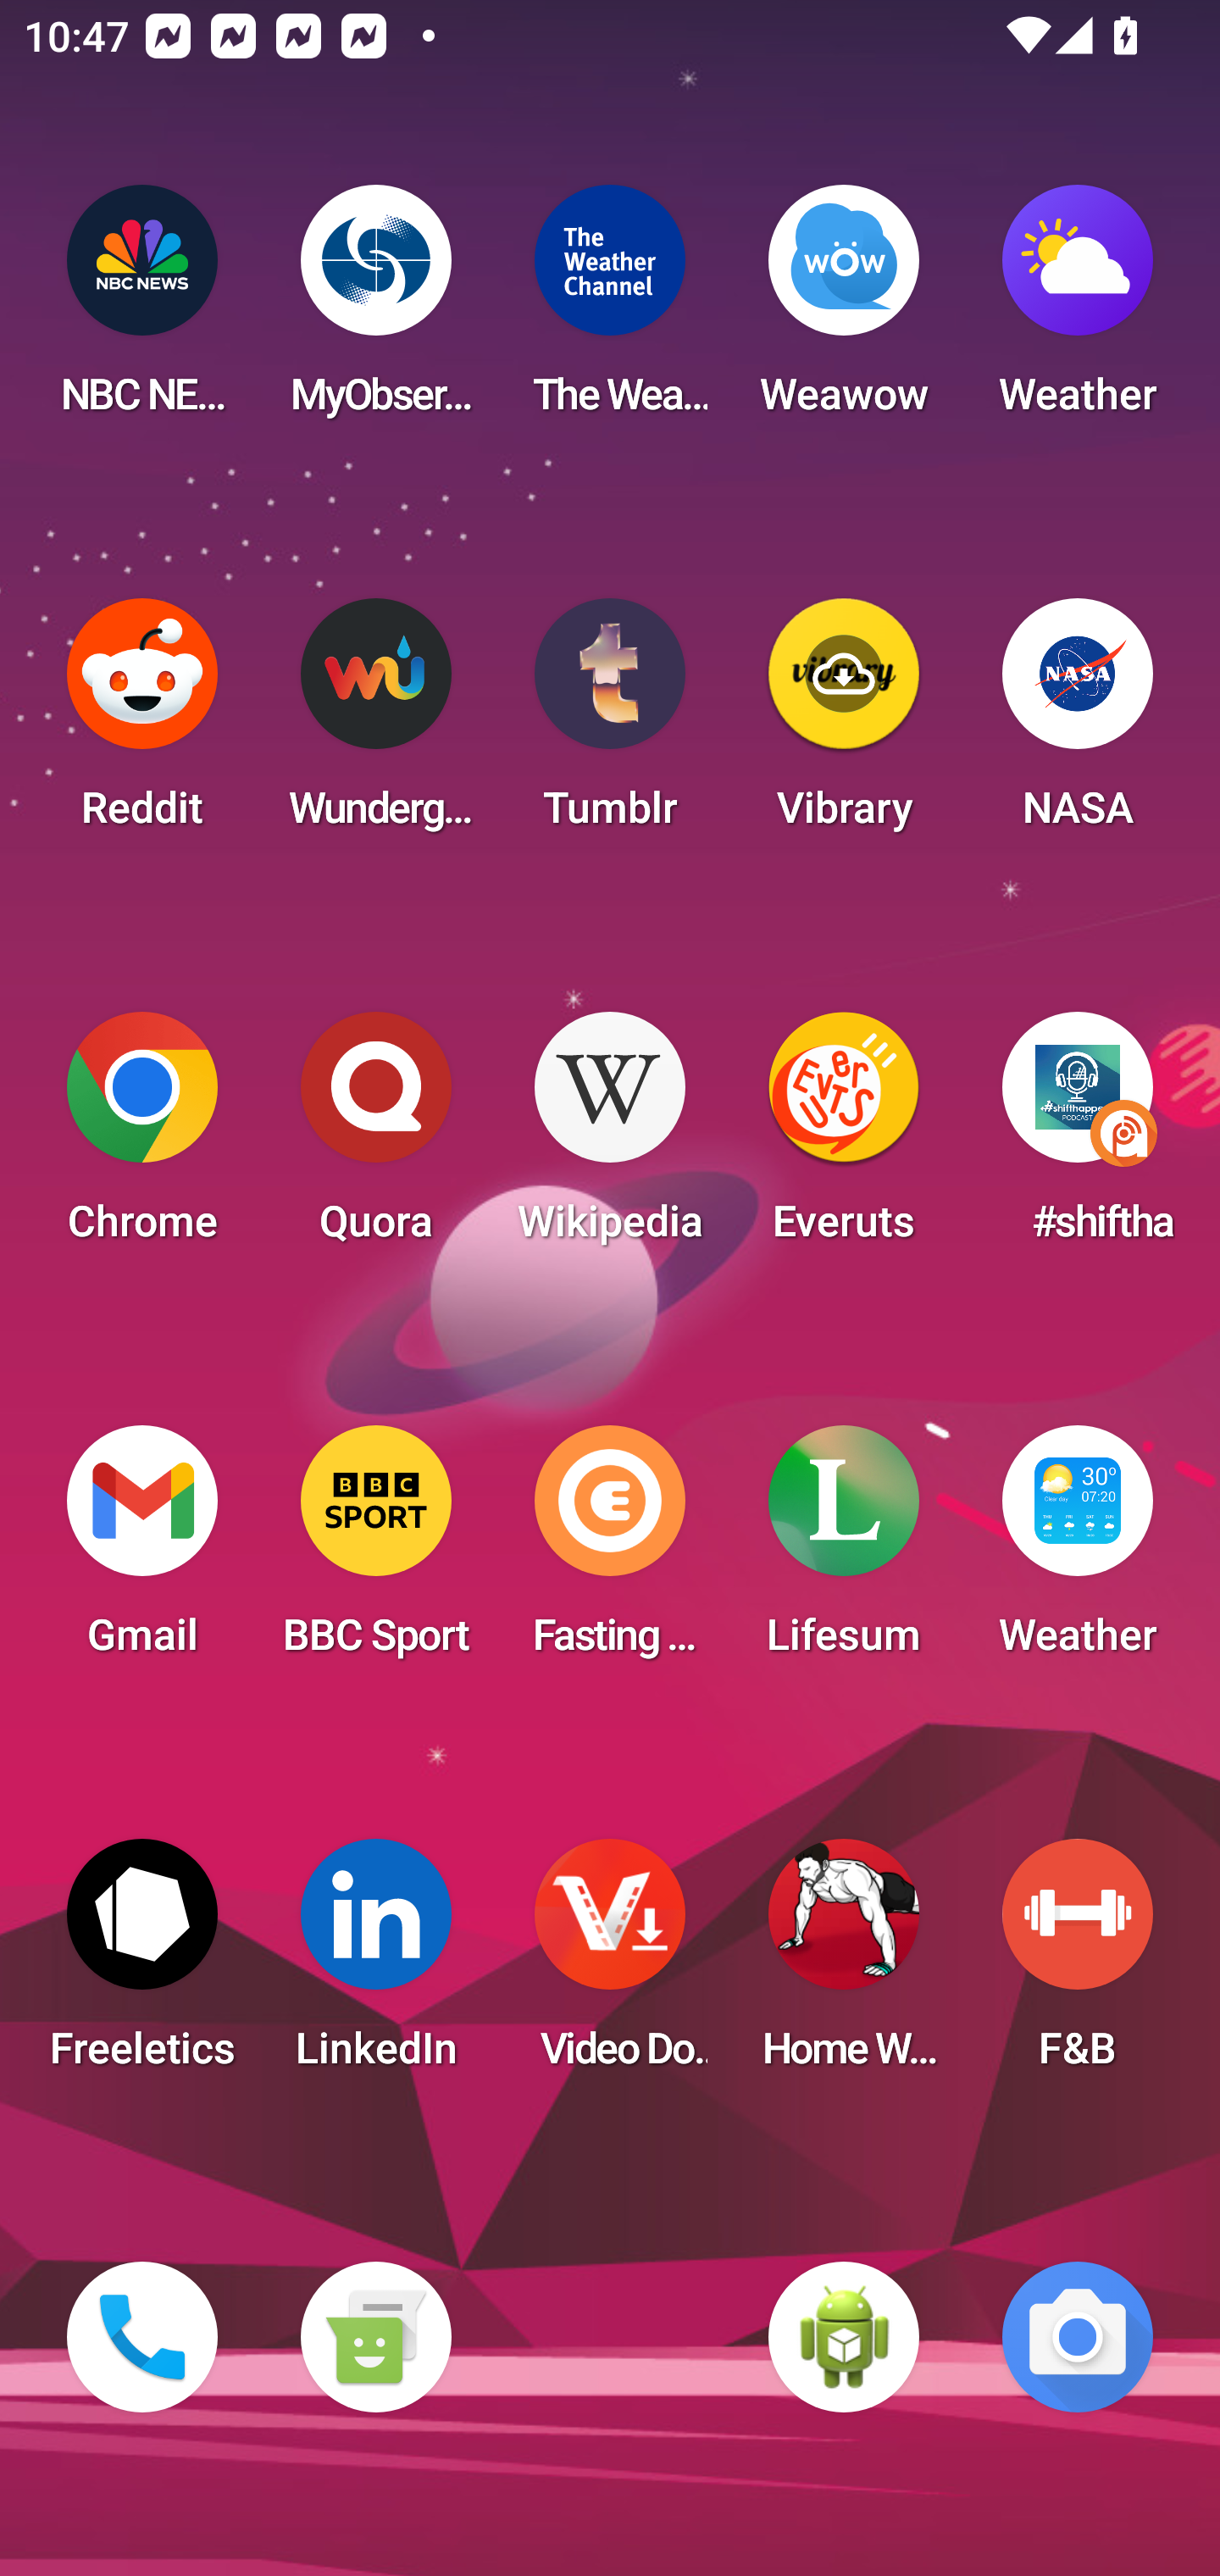 This screenshot has width=1220, height=2576. What do you see at coordinates (844, 310) in the screenshot?
I see `Weawow` at bounding box center [844, 310].